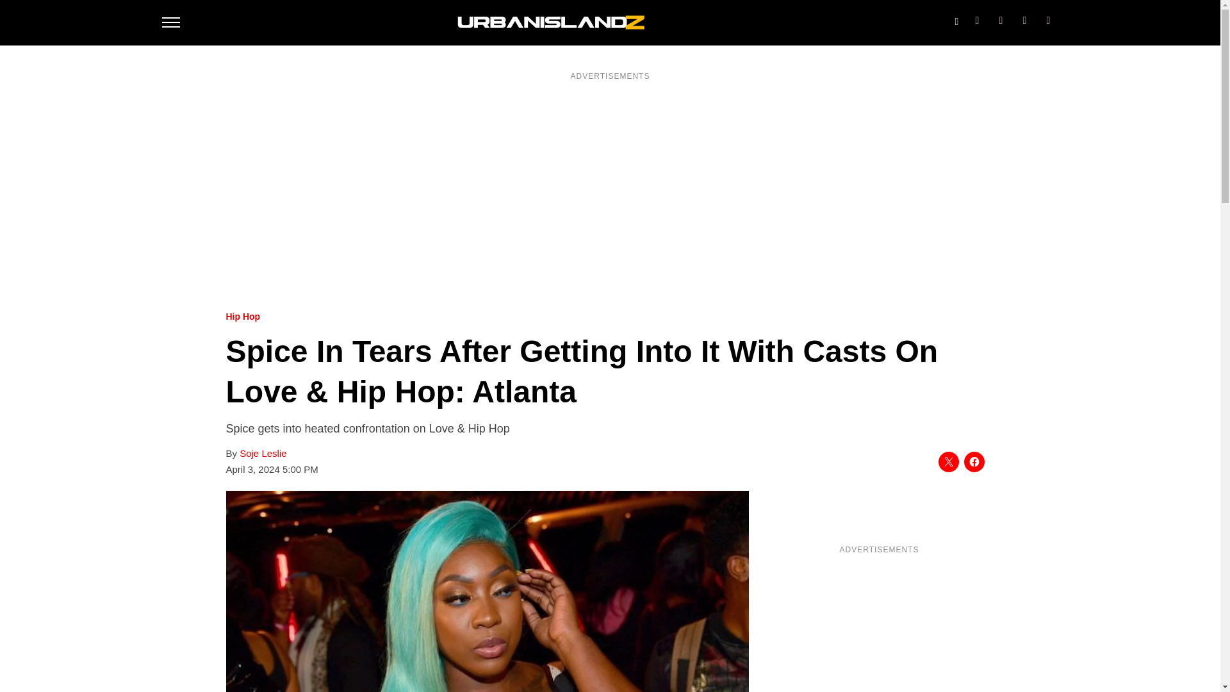 This screenshot has width=1230, height=692. What do you see at coordinates (242, 317) in the screenshot?
I see `Hip Hop` at bounding box center [242, 317].